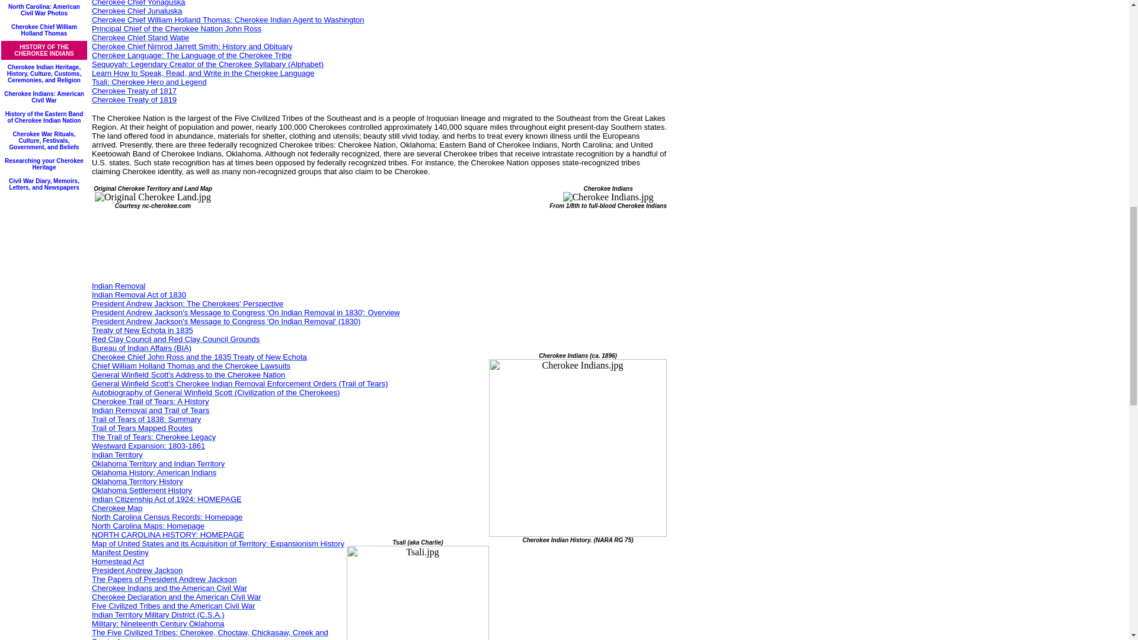 The height and width of the screenshot is (640, 1138). Describe the element at coordinates (44, 183) in the screenshot. I see `Civil War Diary, Memoirs, Letters, and Newspapers` at that location.